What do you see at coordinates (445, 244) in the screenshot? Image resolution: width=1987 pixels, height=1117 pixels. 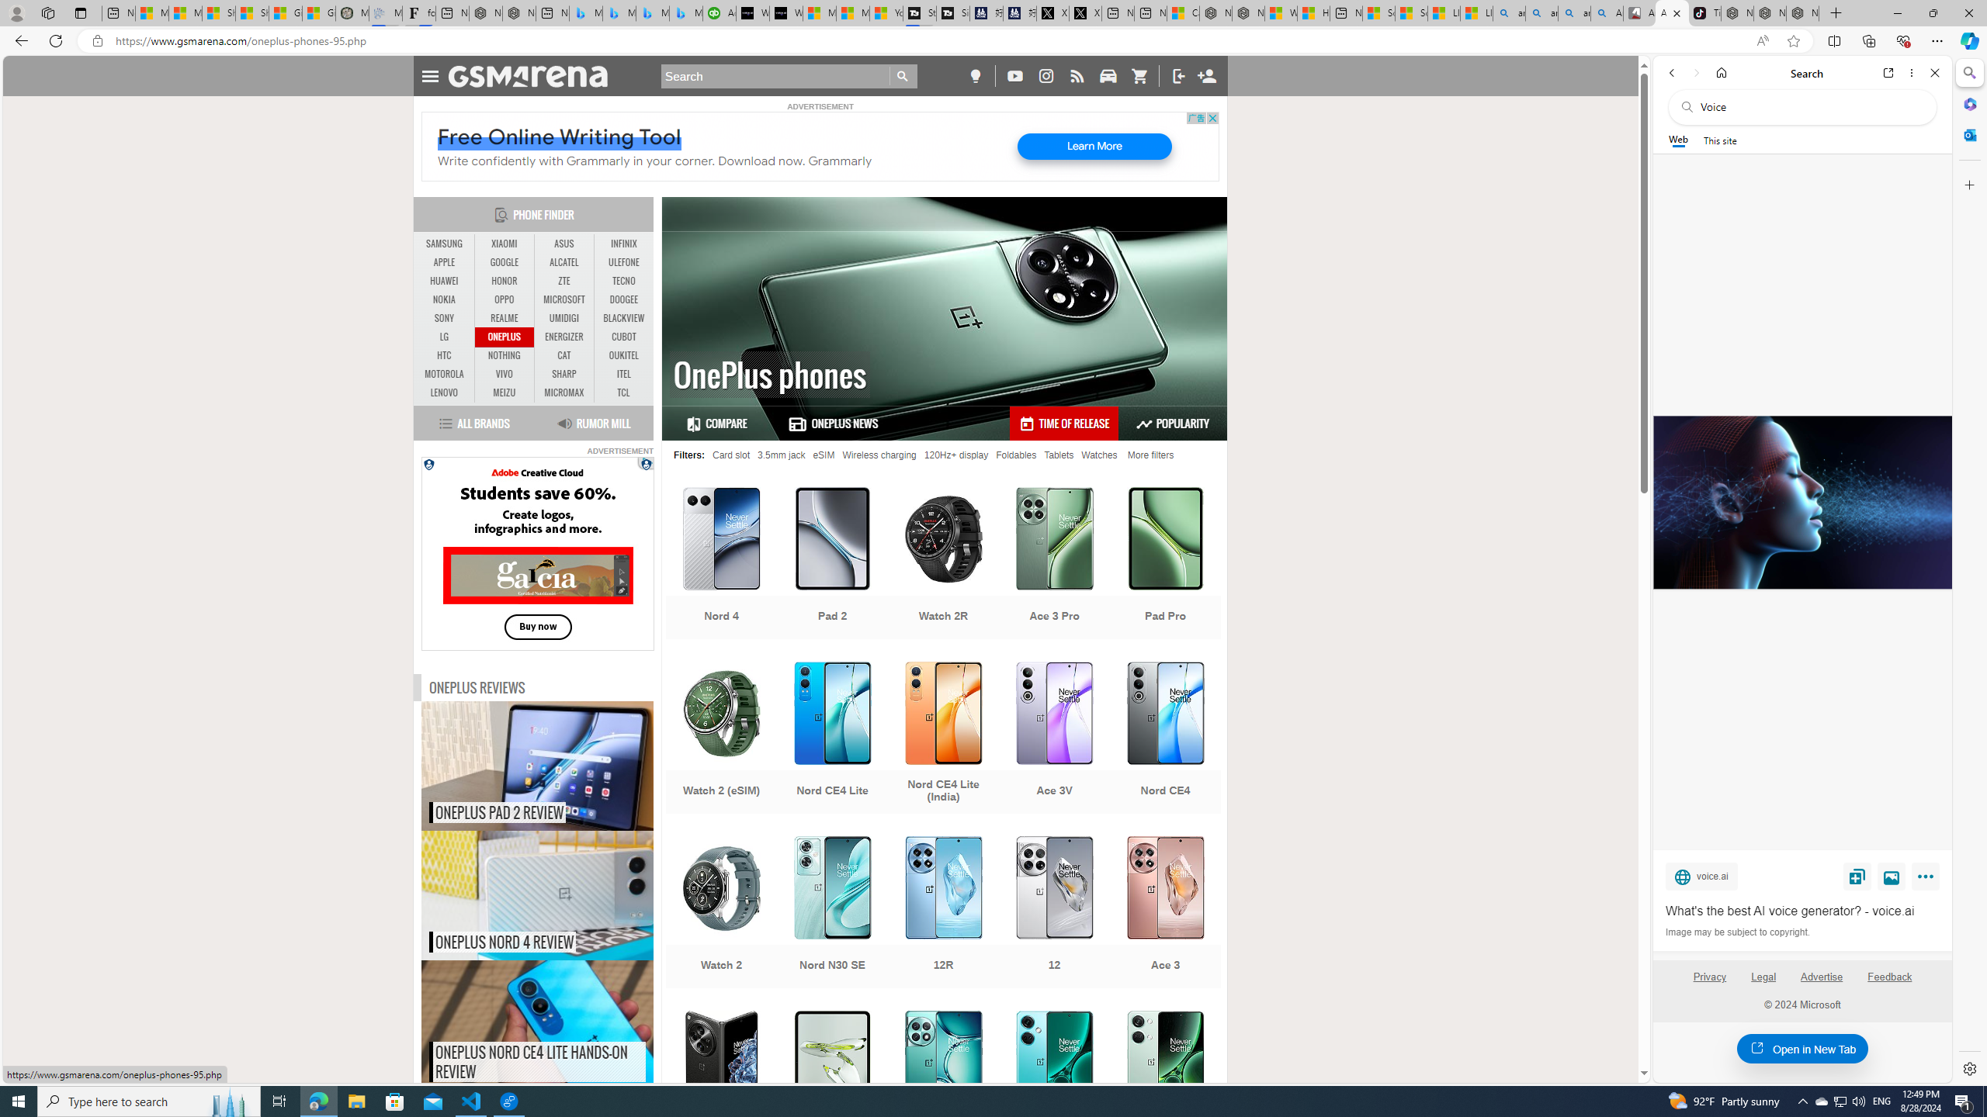 I see `SAMSUNG` at bounding box center [445, 244].